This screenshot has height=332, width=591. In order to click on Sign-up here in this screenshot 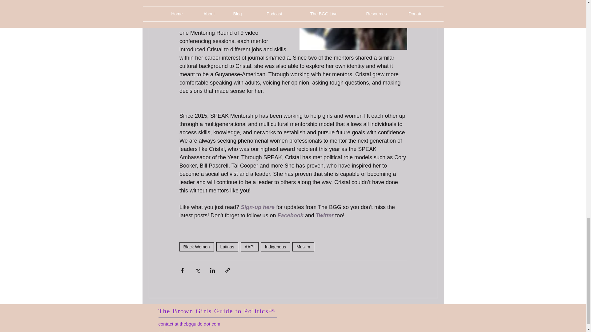, I will do `click(257, 207)`.